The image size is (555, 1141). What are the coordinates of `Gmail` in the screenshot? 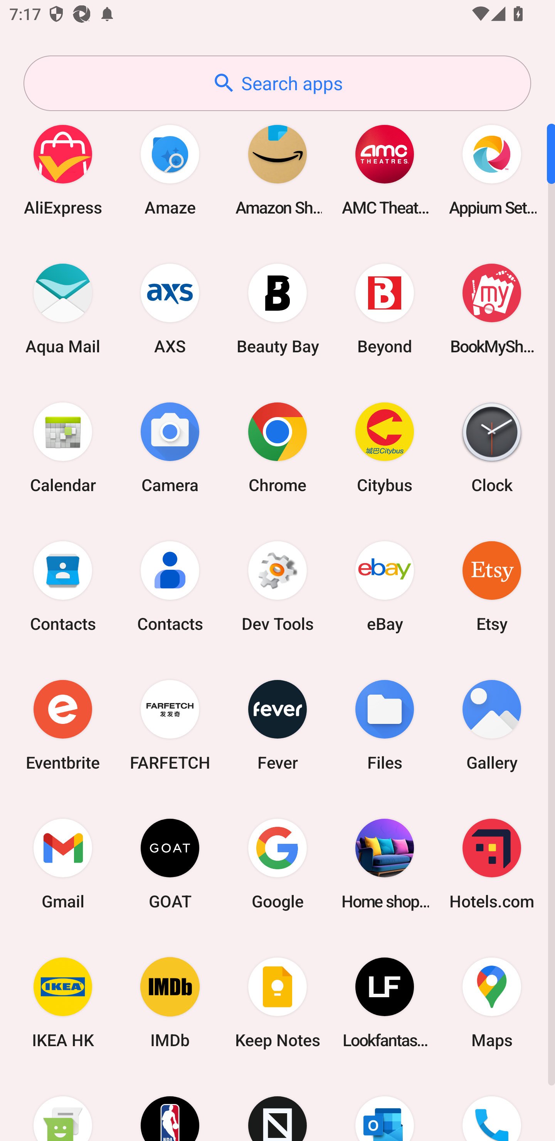 It's located at (63, 863).